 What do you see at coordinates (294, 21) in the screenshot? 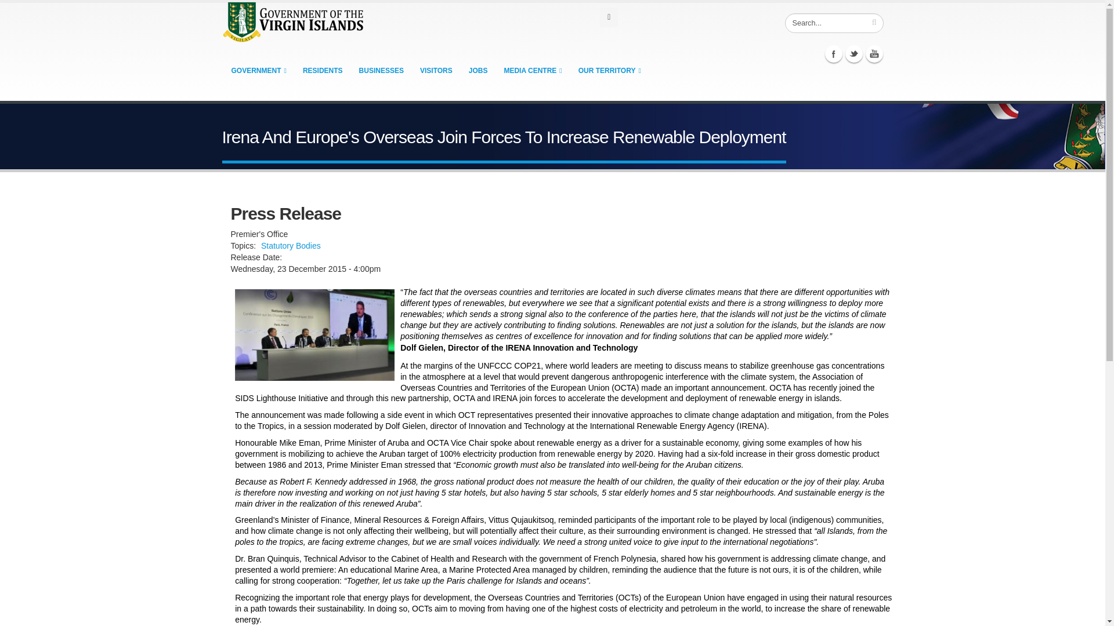
I see `Home` at bounding box center [294, 21].